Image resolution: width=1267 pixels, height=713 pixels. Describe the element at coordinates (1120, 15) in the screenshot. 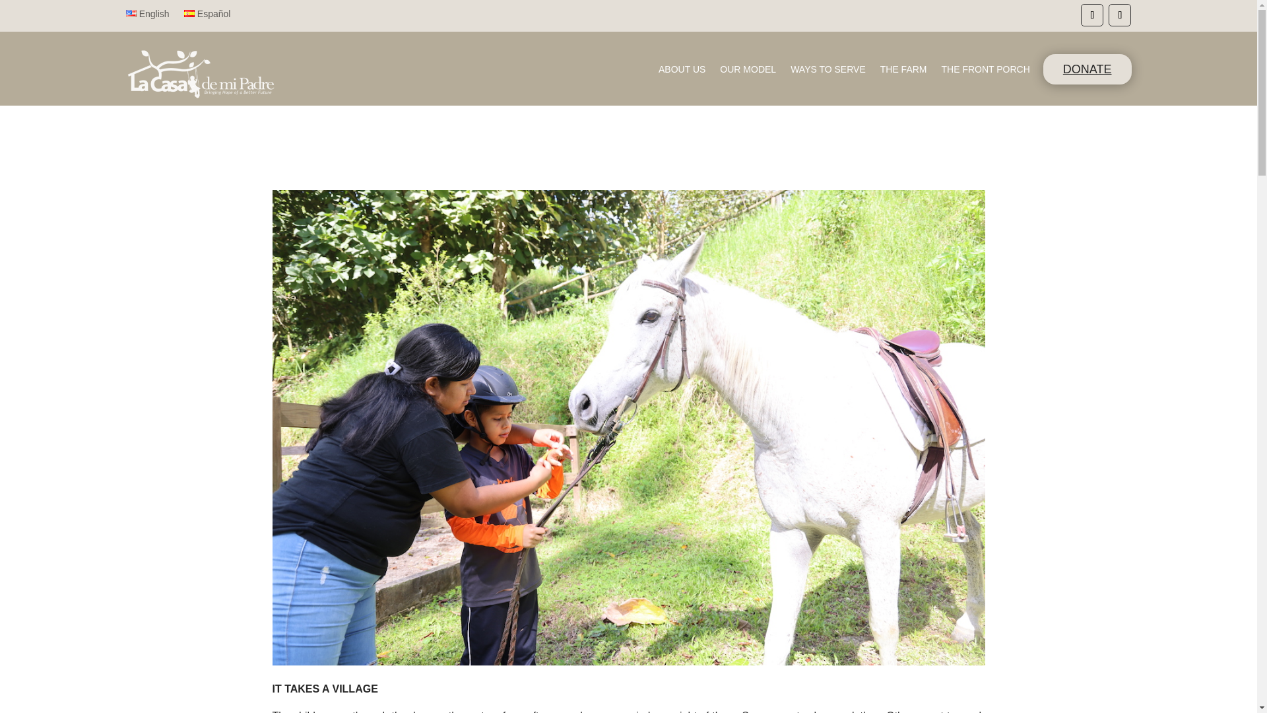

I see `Follow on Instagram` at that location.